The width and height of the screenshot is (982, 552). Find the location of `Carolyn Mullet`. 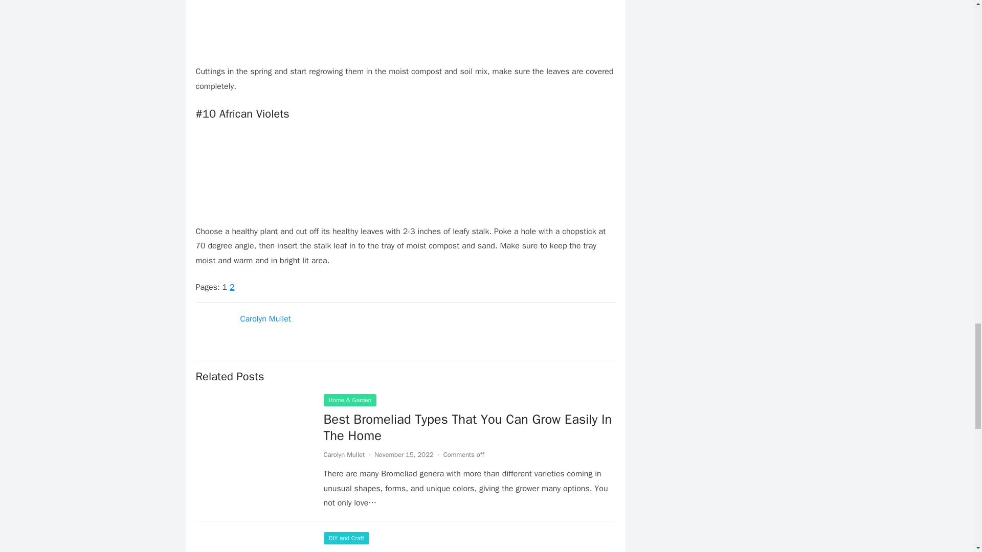

Carolyn Mullet is located at coordinates (344, 454).